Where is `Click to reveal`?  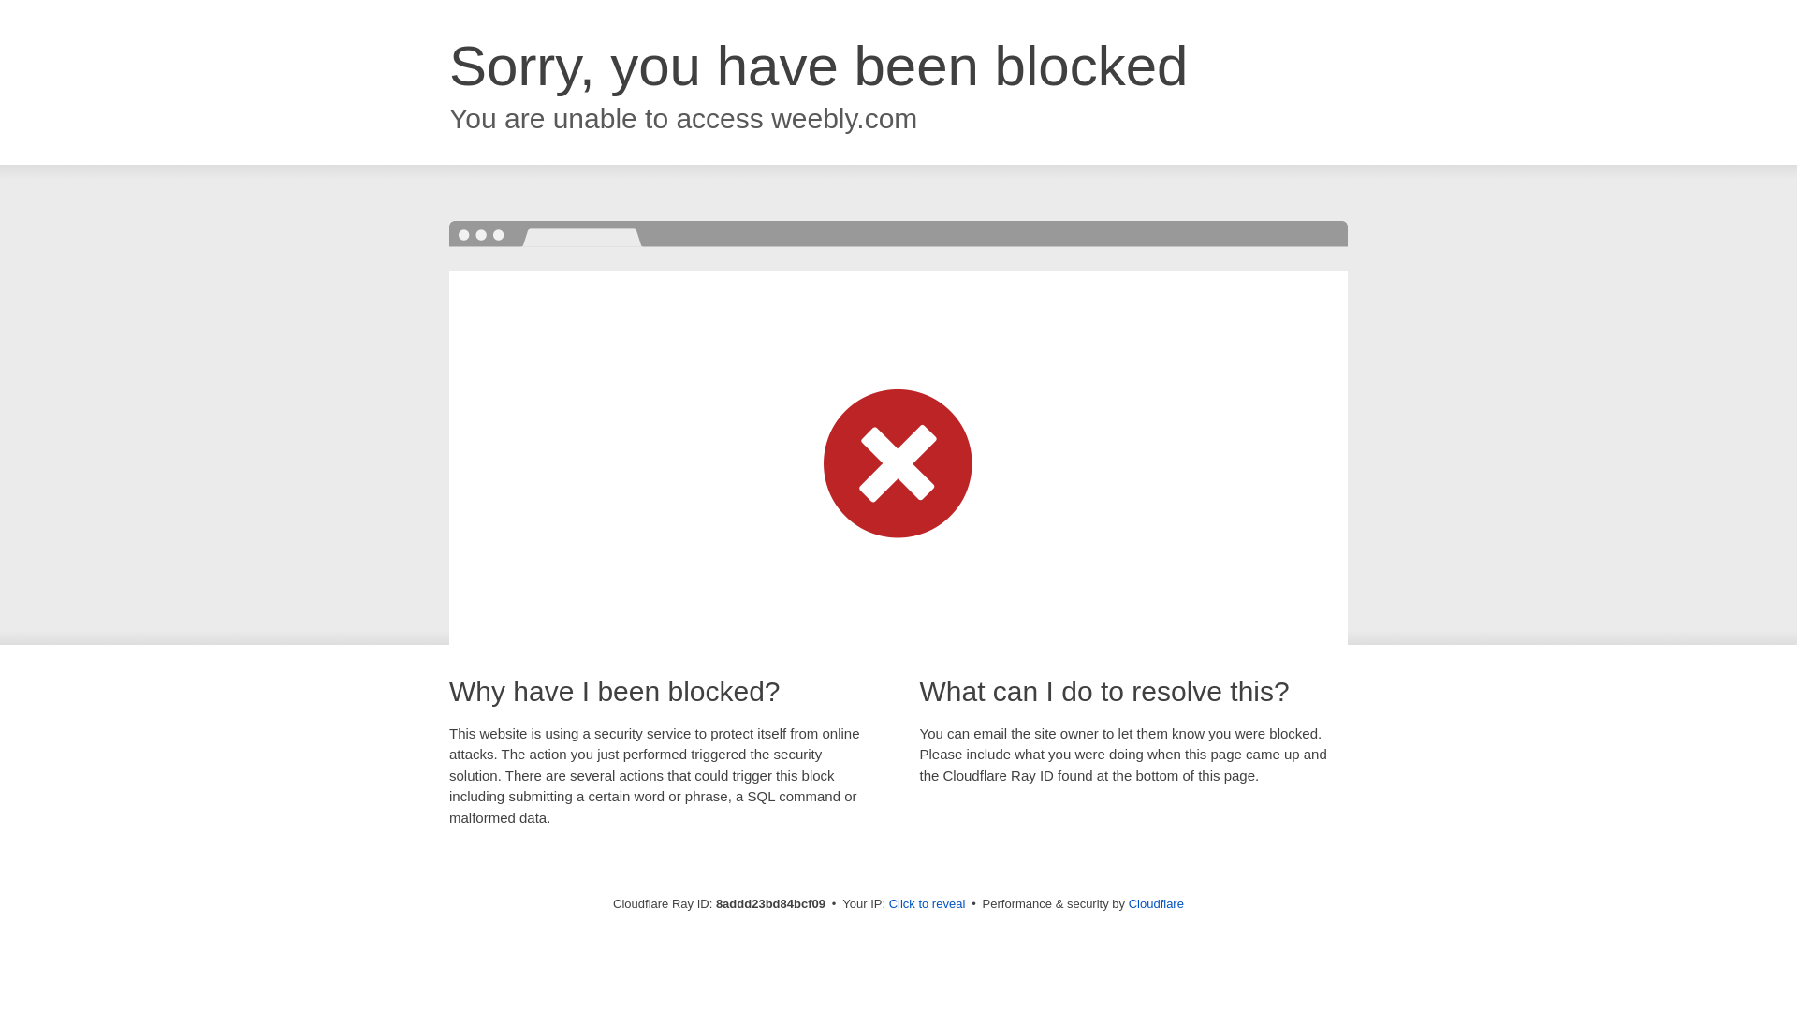 Click to reveal is located at coordinates (928, 904).